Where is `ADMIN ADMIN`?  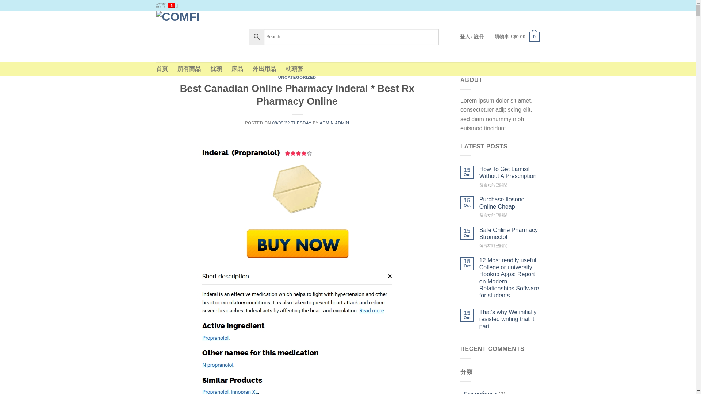 ADMIN ADMIN is located at coordinates (334, 123).